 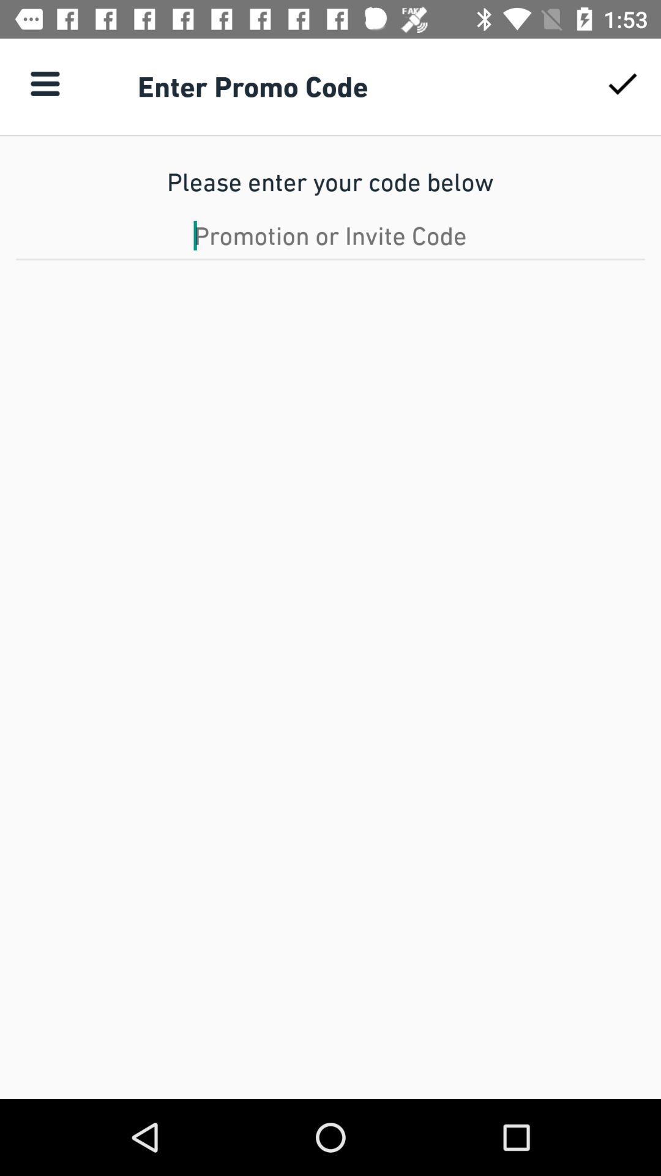 What do you see at coordinates (330, 235) in the screenshot?
I see `promotion code need` at bounding box center [330, 235].